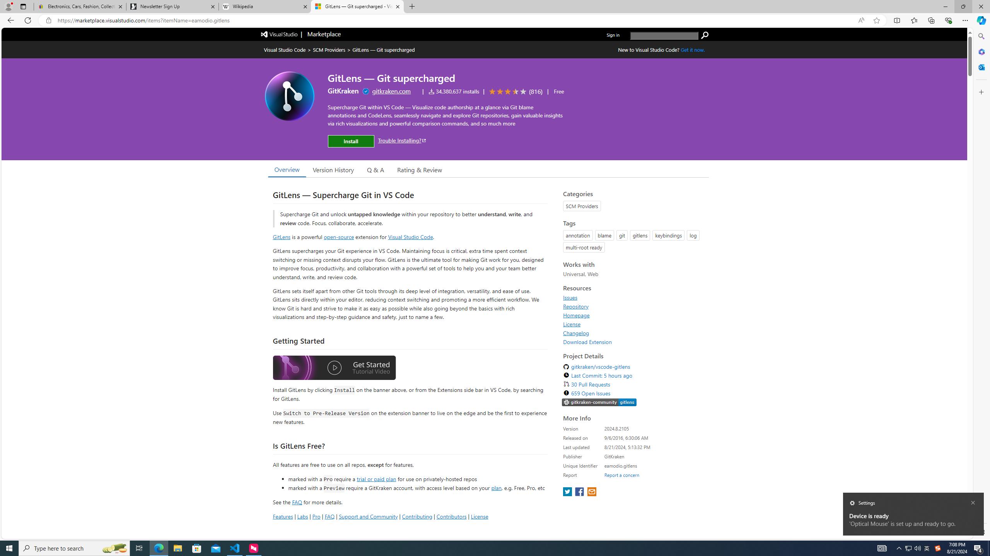 This screenshot has height=556, width=990. What do you see at coordinates (576, 306) in the screenshot?
I see `Repository` at bounding box center [576, 306].